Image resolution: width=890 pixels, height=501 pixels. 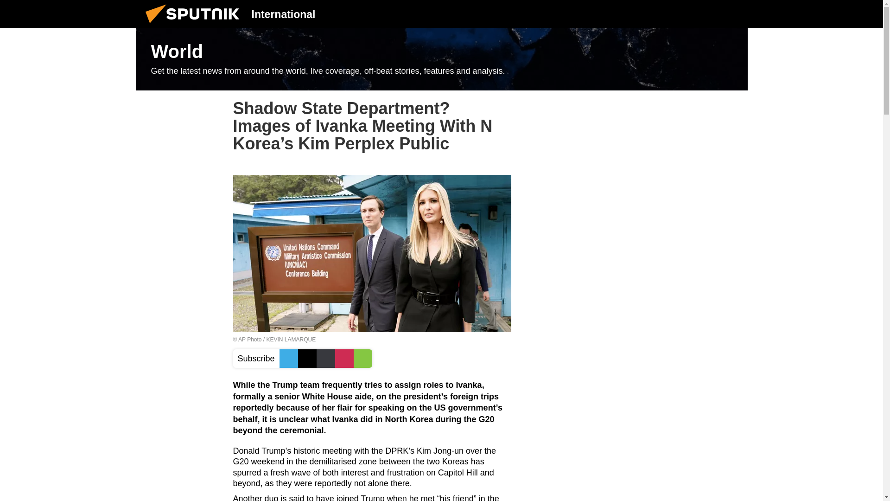 I want to click on Sputnik International, so click(x=195, y=25).